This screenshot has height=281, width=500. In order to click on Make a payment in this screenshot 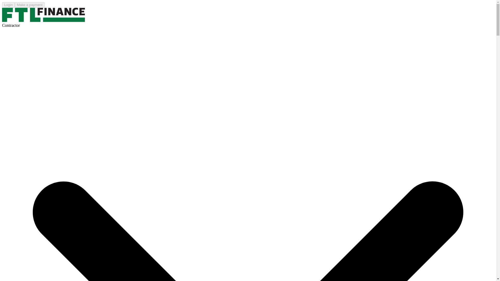, I will do `click(30, 4)`.